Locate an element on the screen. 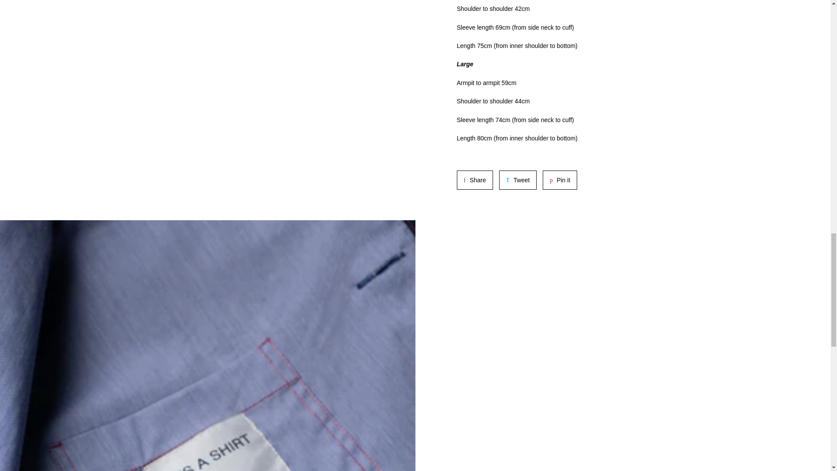 This screenshot has width=837, height=471. Pin on Pinterest is located at coordinates (560, 180).